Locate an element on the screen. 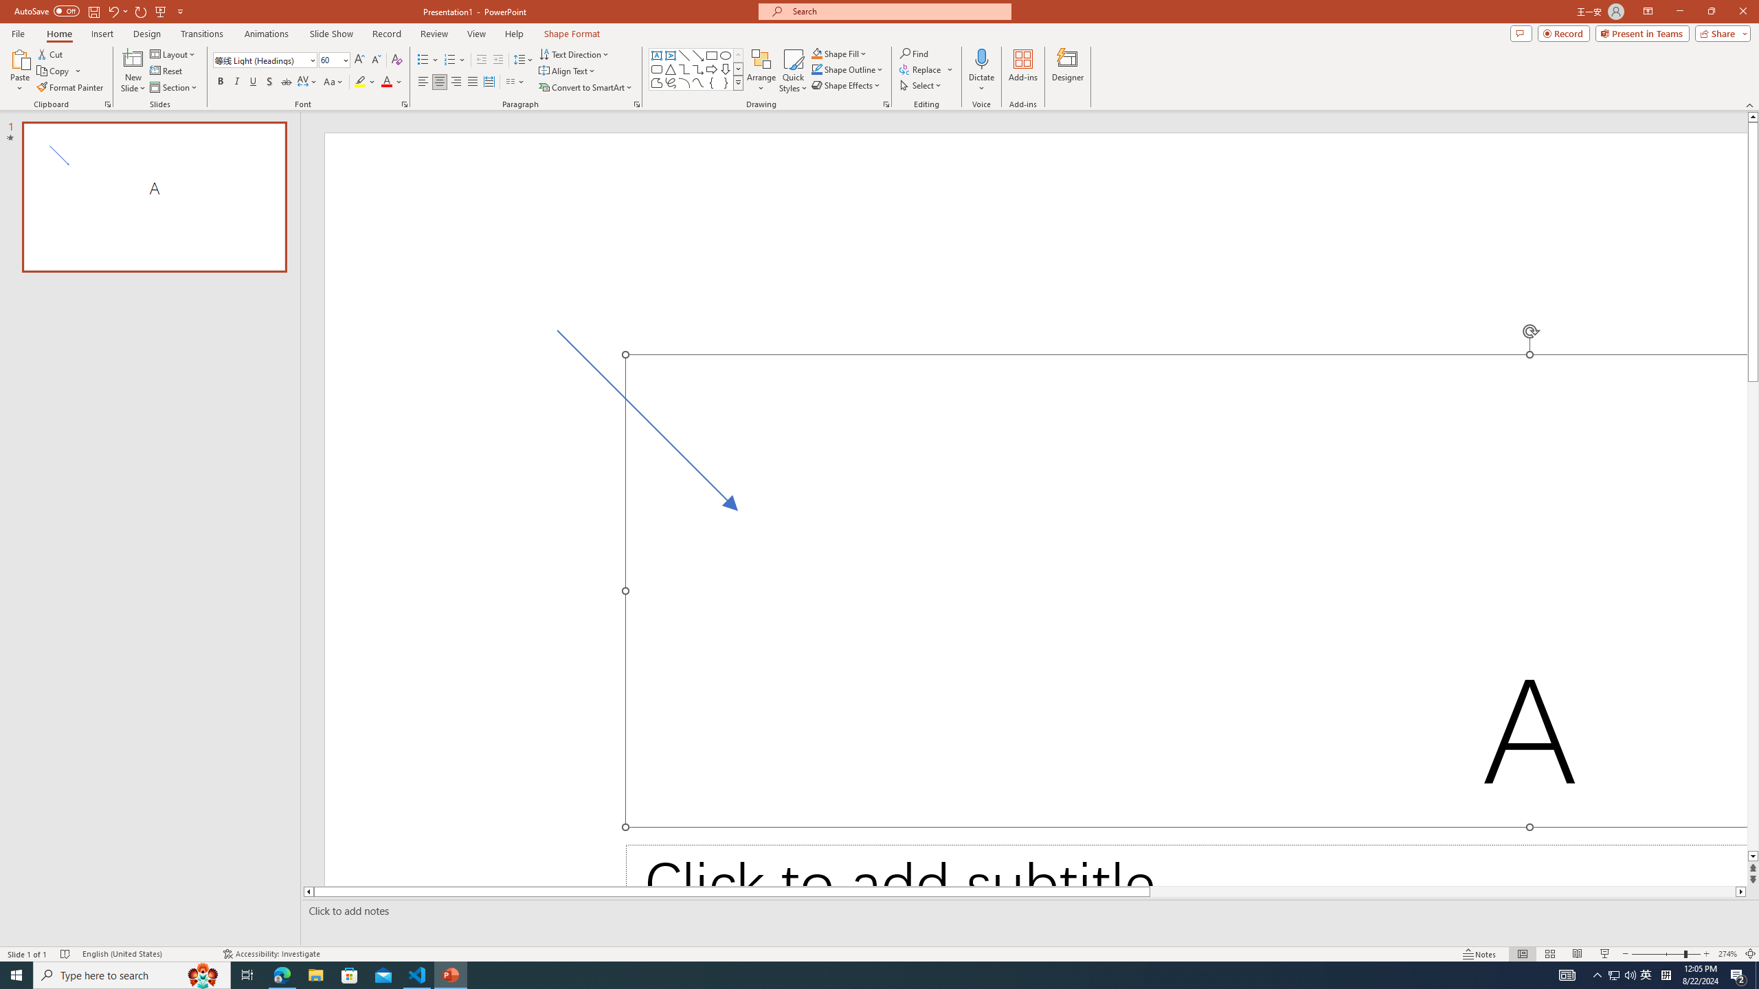  Shape Fill Orange, Accent 2 is located at coordinates (816, 54).